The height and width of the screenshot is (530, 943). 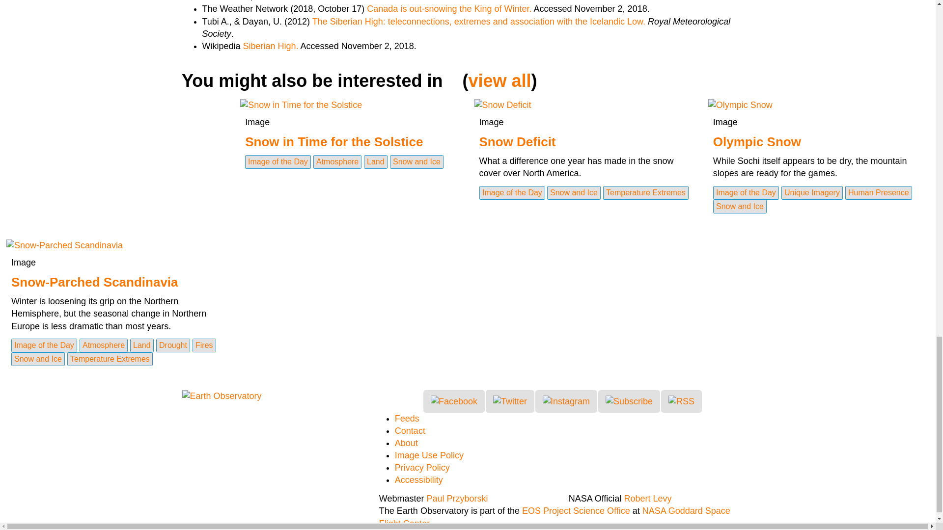 I want to click on Earth Observatory, so click(x=221, y=396).